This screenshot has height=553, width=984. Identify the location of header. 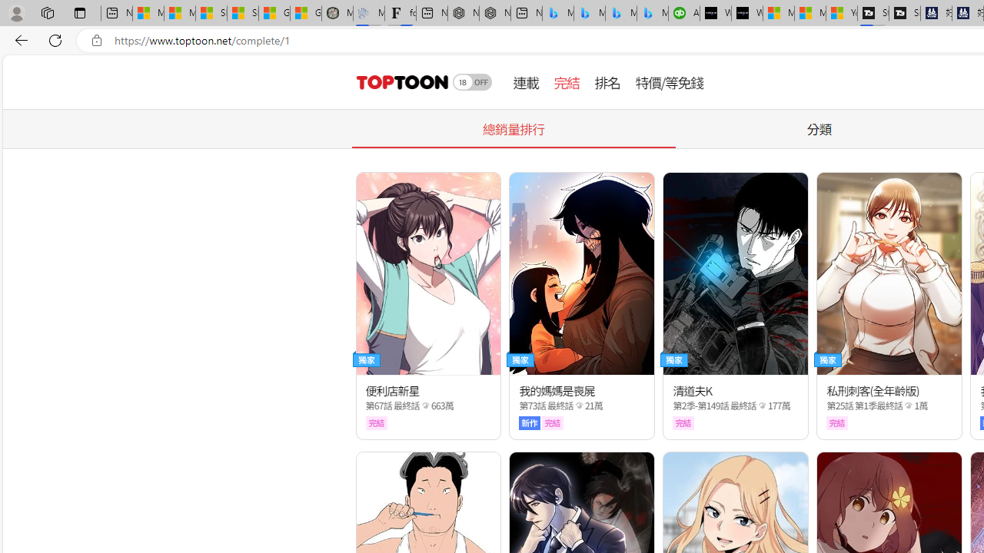
(400, 81).